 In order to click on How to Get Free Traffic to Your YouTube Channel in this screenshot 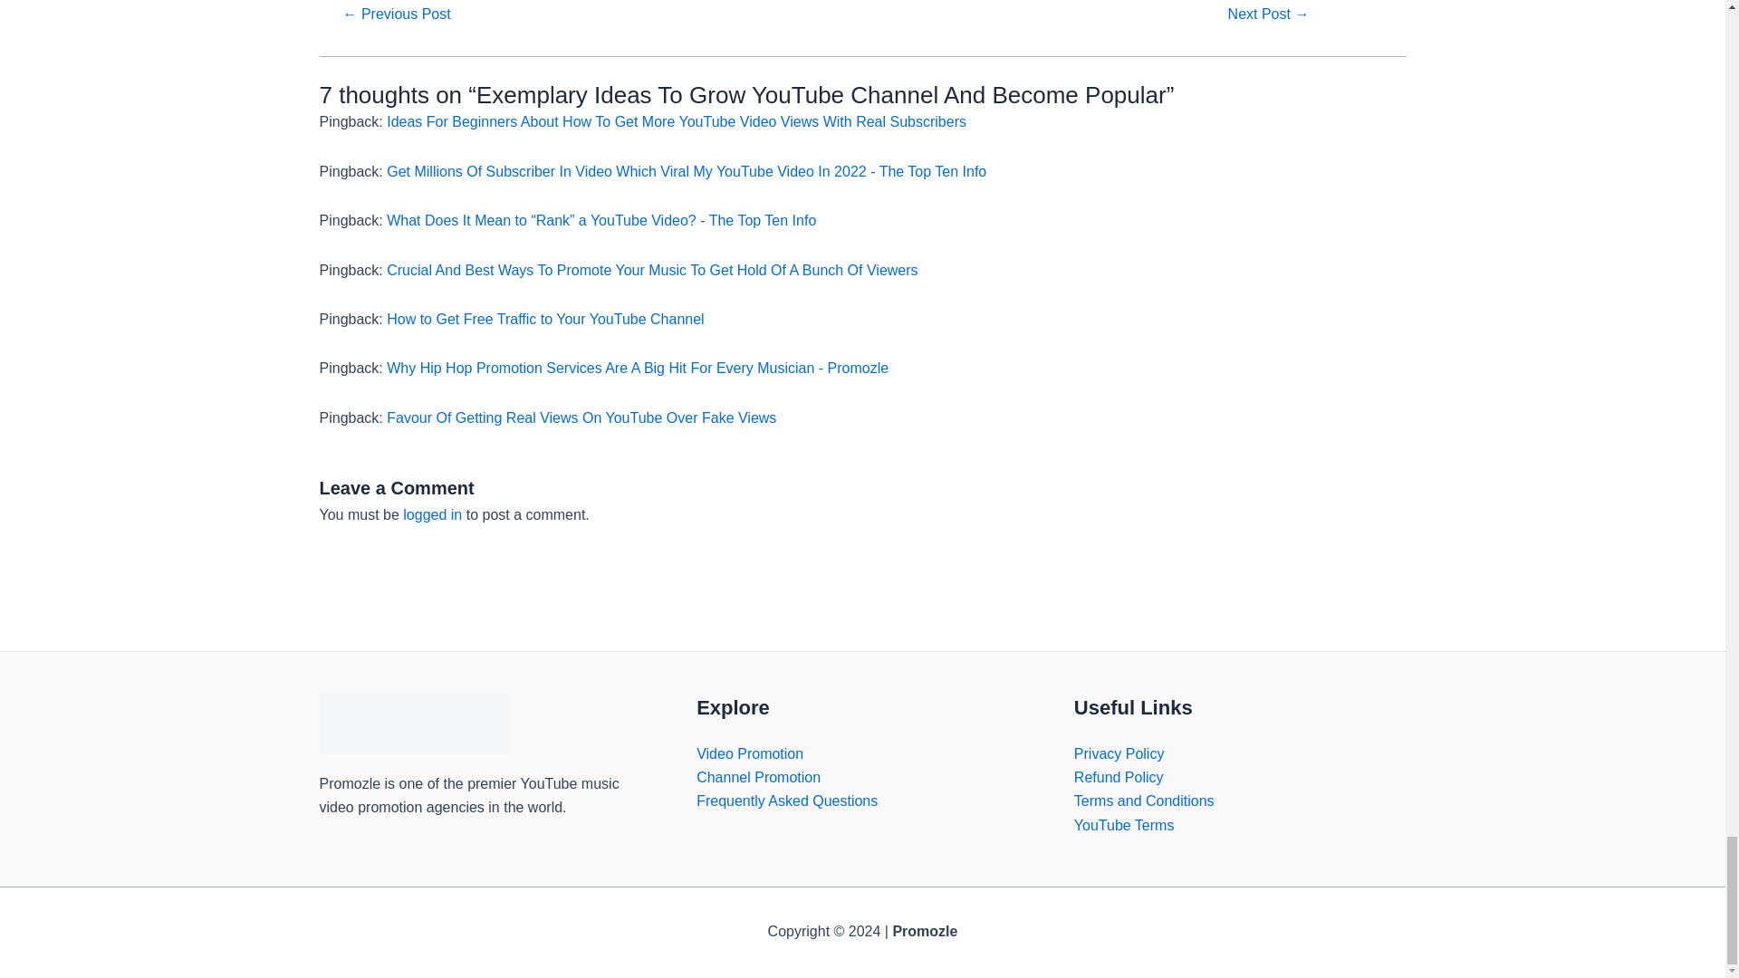, I will do `click(545, 319)`.